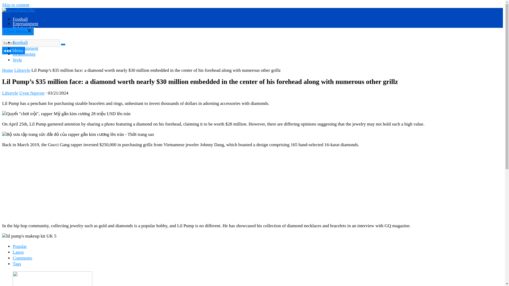 Image resolution: width=509 pixels, height=286 pixels. Describe the element at coordinates (16, 5) in the screenshot. I see `Skip to content` at that location.